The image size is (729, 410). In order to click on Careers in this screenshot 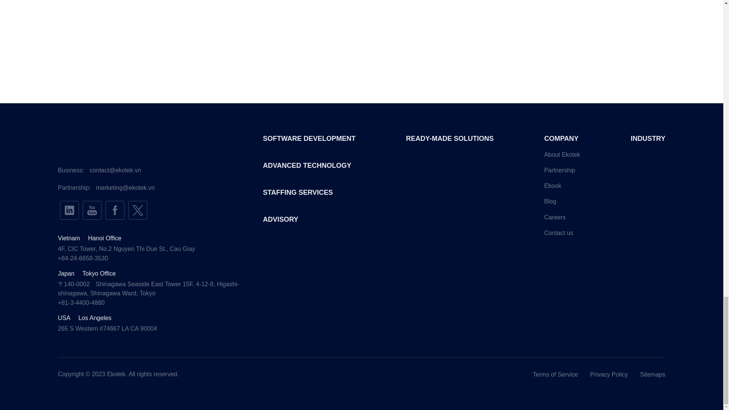, I will do `click(554, 217)`.